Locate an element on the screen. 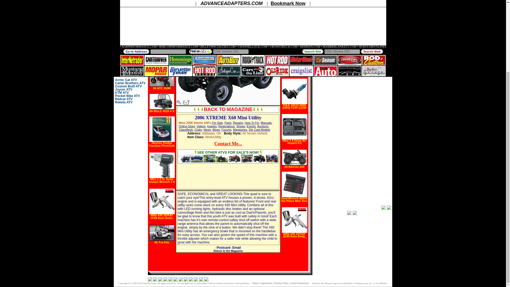  Advertisement is located at coordinates (352, 77).